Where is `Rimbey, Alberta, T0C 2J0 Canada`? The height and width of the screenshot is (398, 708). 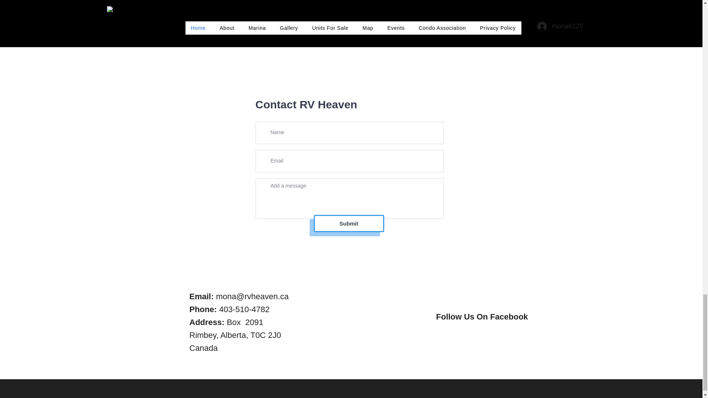
Rimbey, Alberta, T0C 2J0 Canada is located at coordinates (235, 341).